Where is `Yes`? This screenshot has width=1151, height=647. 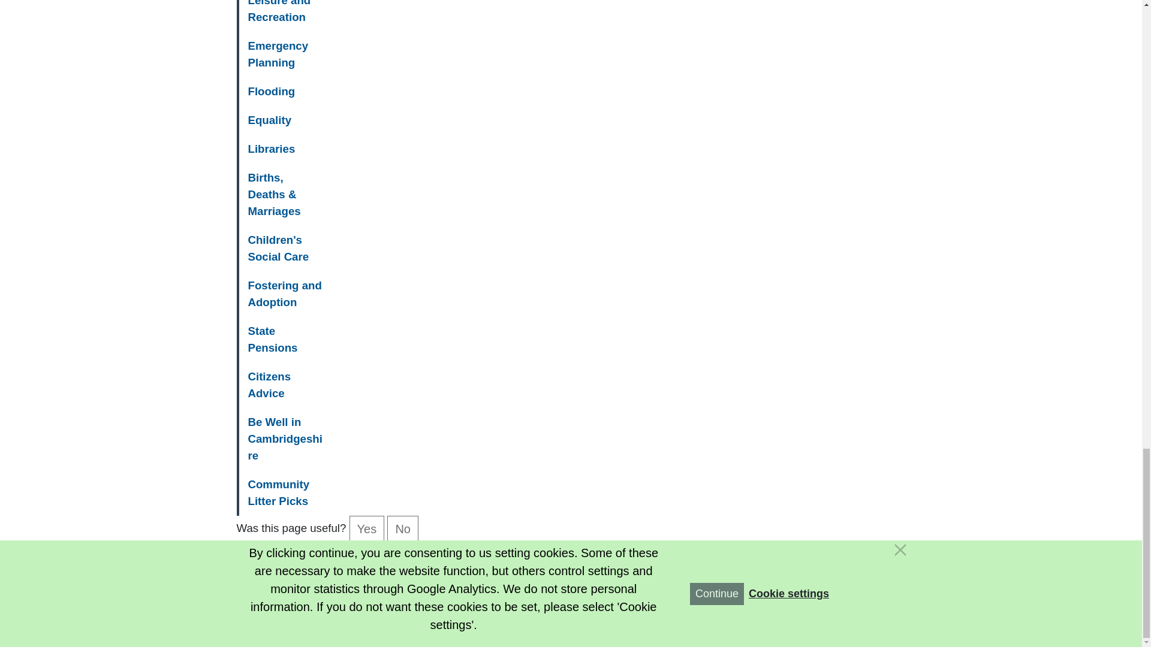 Yes is located at coordinates (367, 528).